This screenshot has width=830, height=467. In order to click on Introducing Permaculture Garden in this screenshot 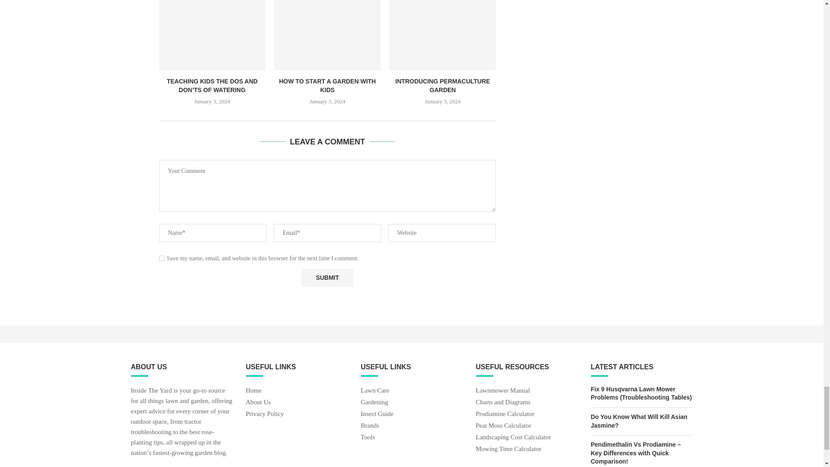, I will do `click(443, 35)`.